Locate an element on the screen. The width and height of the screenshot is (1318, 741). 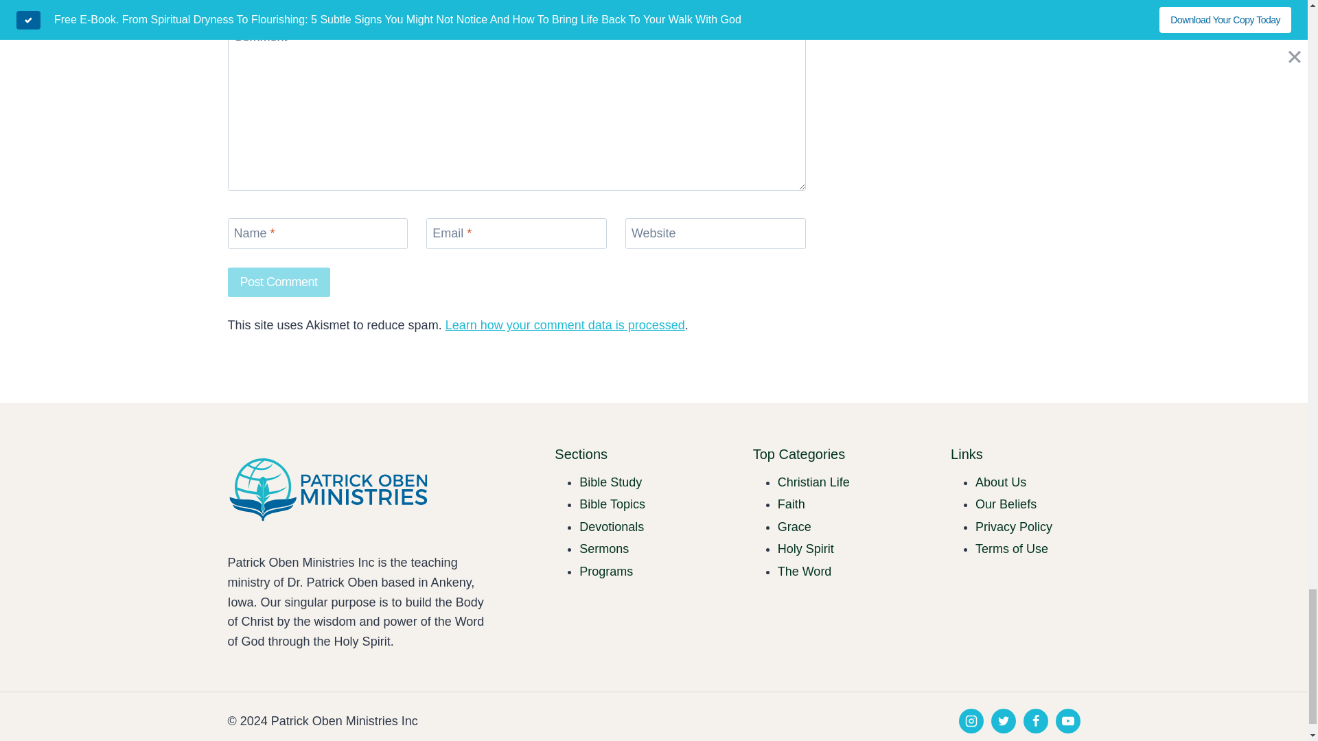
Post Comment is located at coordinates (279, 282).